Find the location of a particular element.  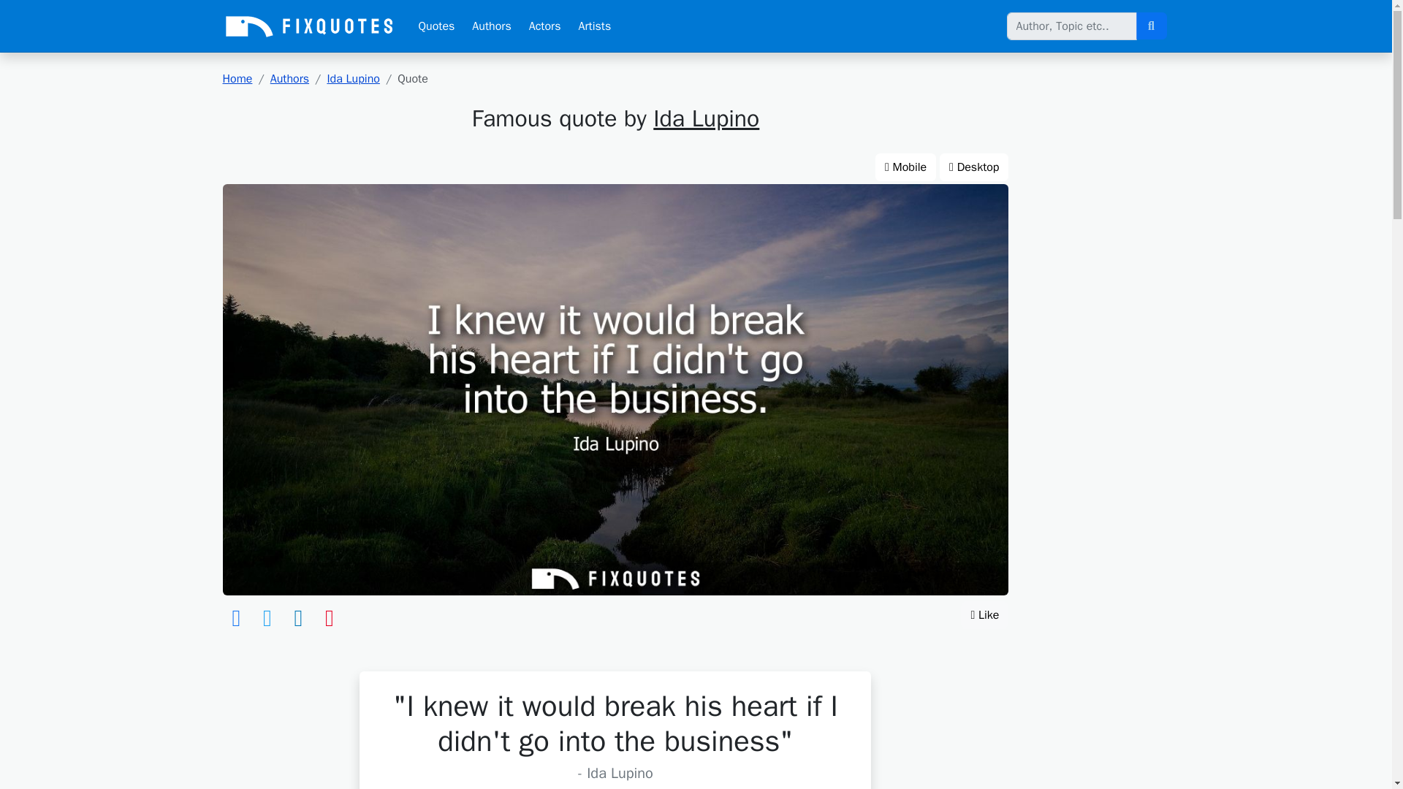

Artists is located at coordinates (595, 26).